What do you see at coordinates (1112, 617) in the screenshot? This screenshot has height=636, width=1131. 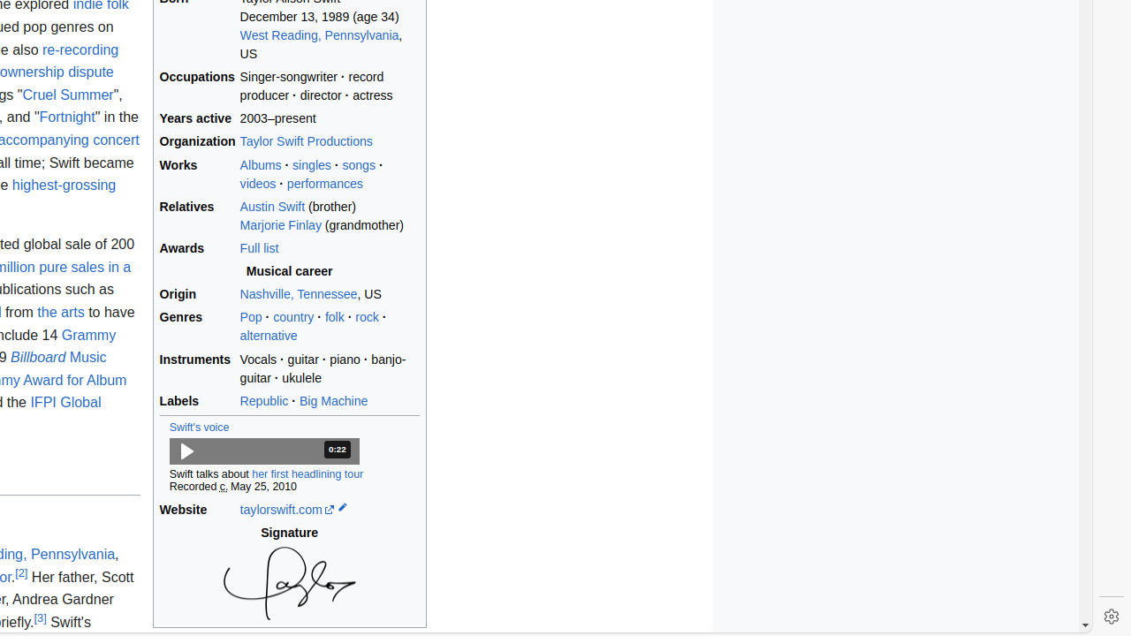 I see `Settings` at bounding box center [1112, 617].